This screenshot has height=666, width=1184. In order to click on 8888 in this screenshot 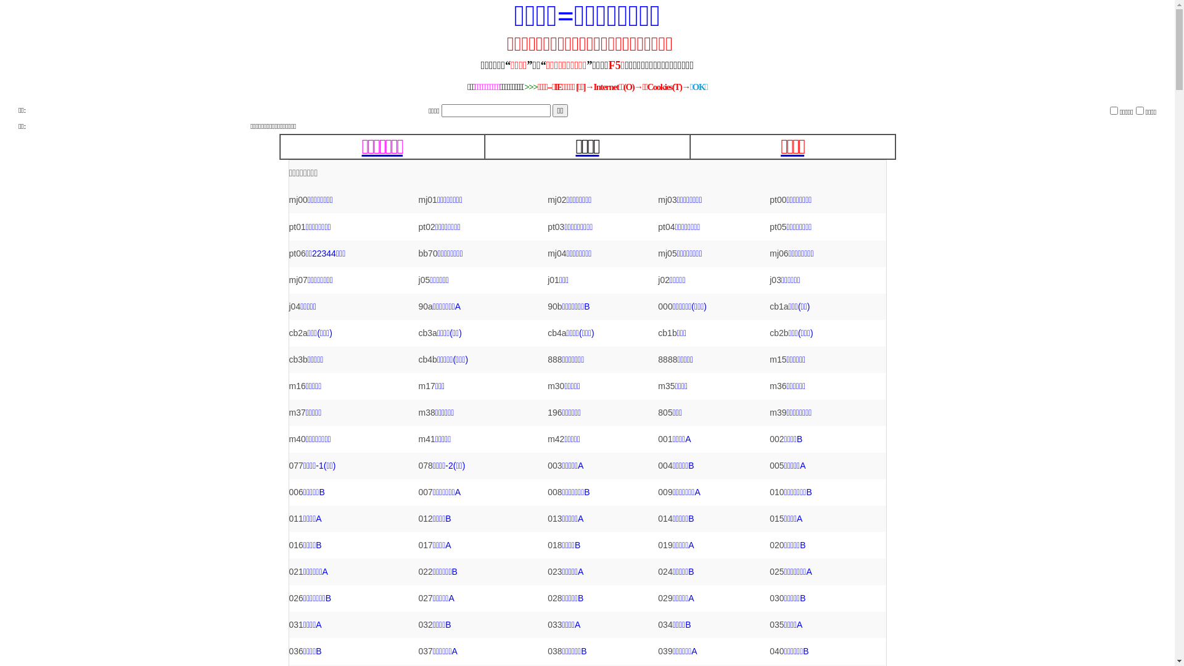, I will do `click(667, 360)`.